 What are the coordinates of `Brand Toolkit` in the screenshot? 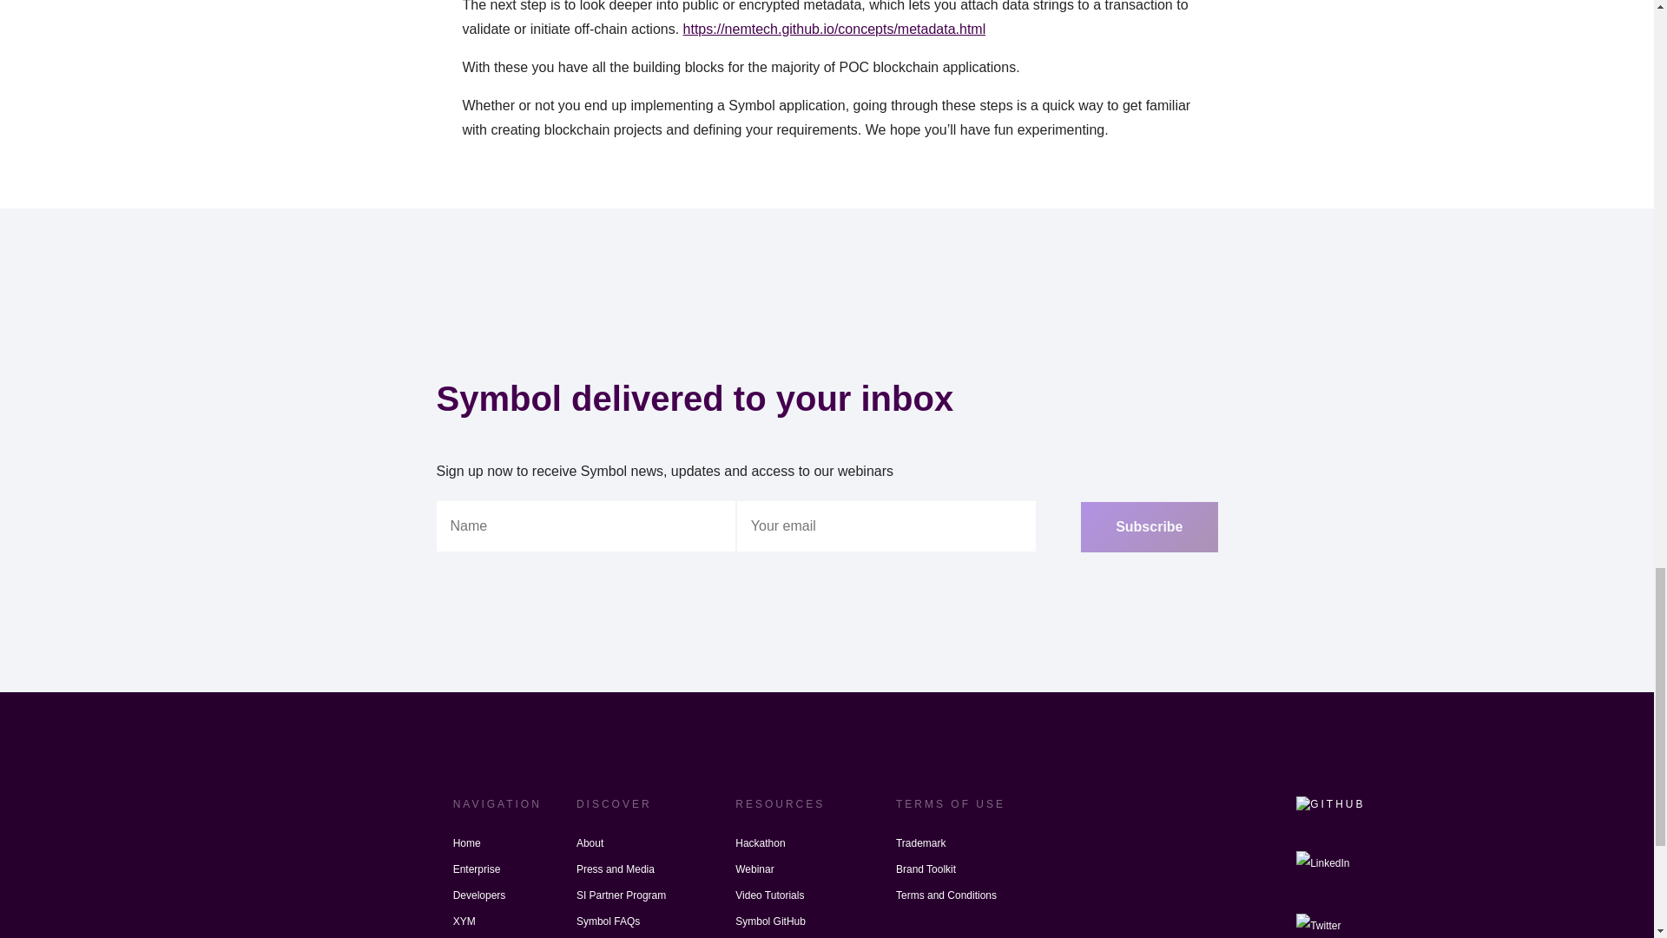 It's located at (926, 869).